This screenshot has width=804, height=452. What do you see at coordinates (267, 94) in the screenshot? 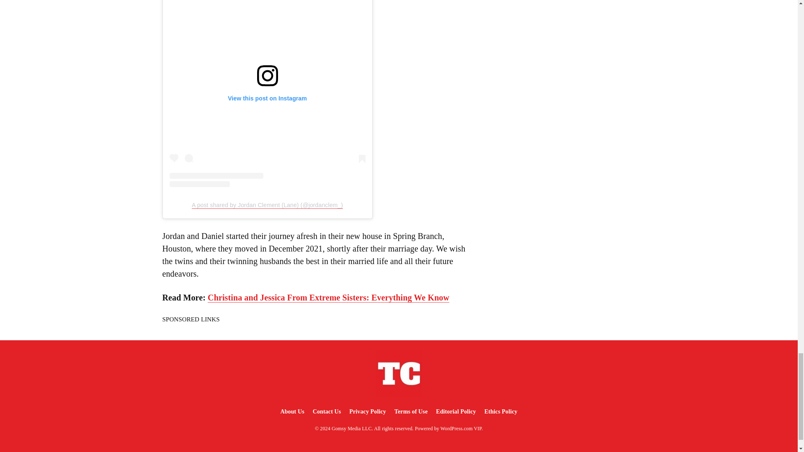
I see `View this post on Instagram` at bounding box center [267, 94].